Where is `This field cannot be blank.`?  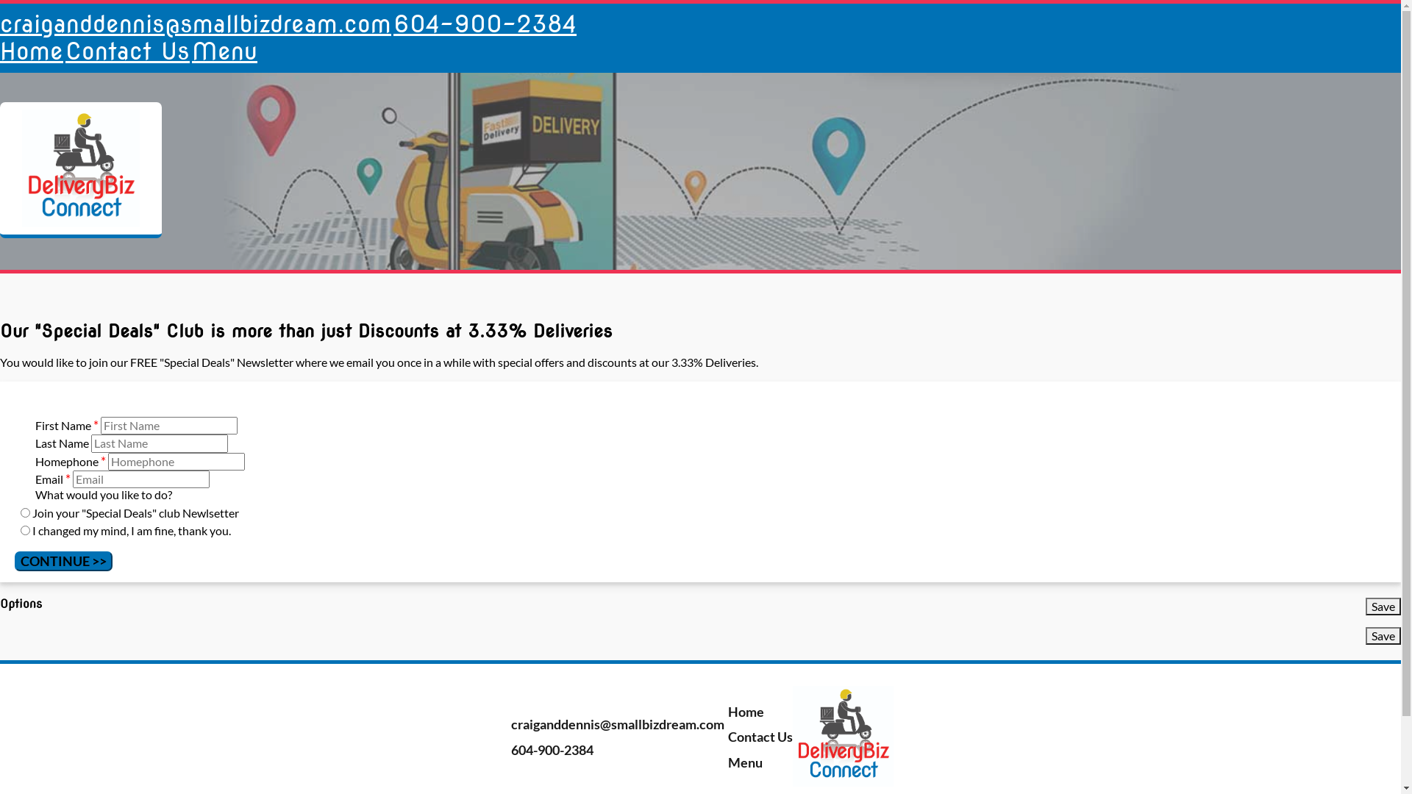 This field cannot be blank. is located at coordinates (176, 462).